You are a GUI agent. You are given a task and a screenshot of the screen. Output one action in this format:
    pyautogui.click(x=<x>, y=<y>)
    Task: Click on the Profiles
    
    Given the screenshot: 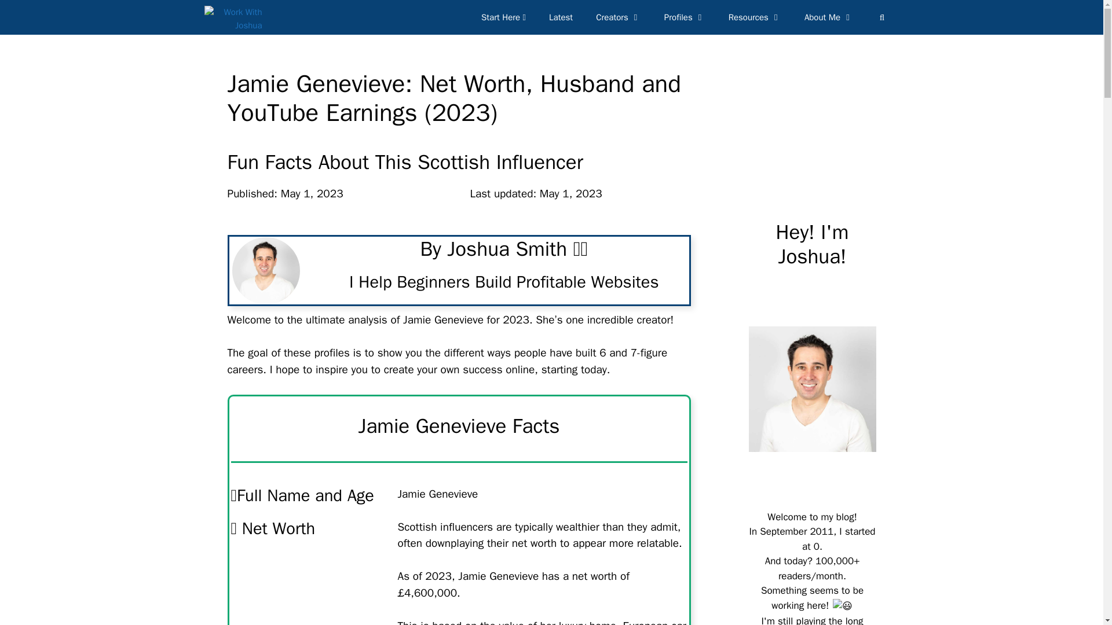 What is the action you would take?
    pyautogui.click(x=685, y=17)
    